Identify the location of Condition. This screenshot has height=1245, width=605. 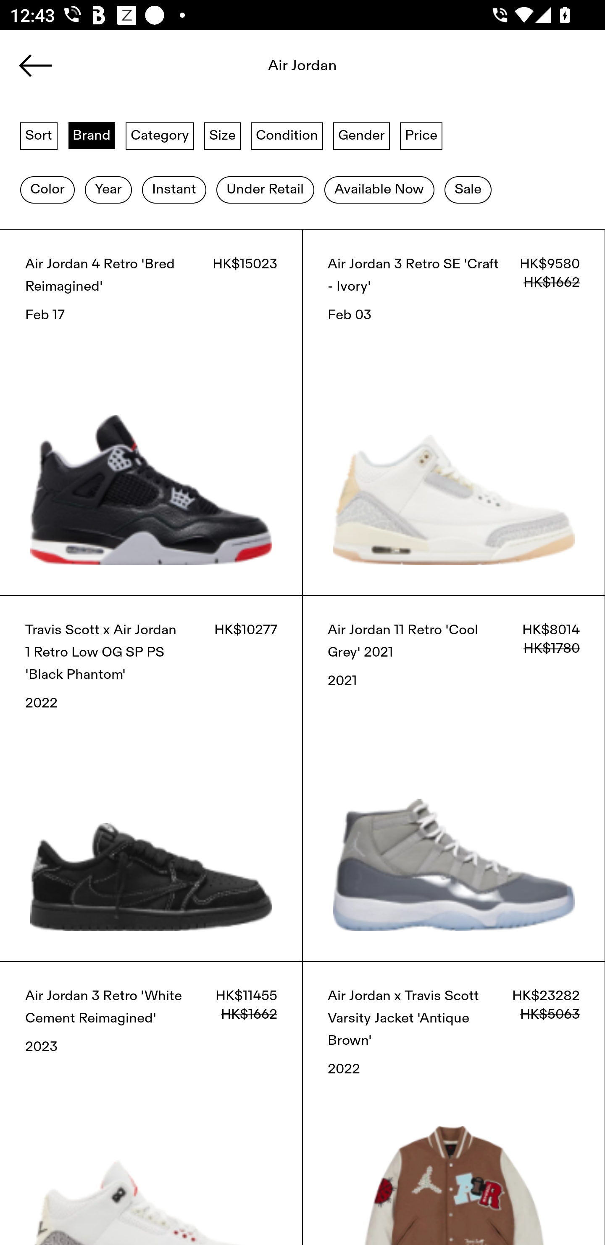
(287, 135).